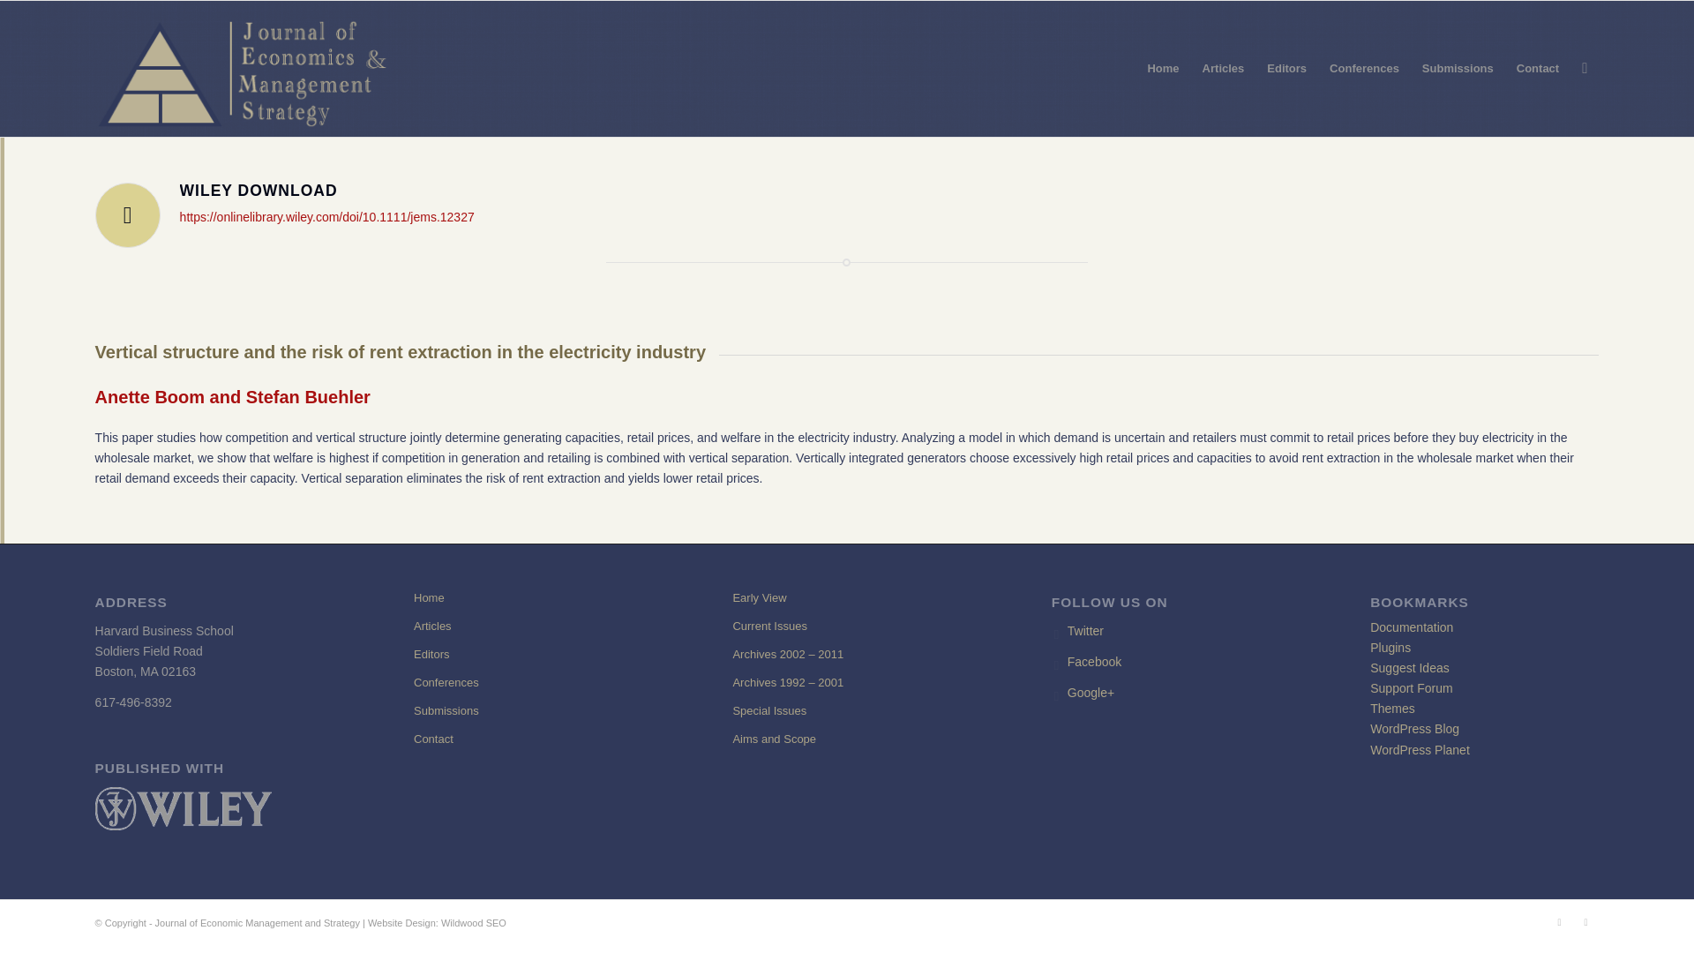  Describe the element at coordinates (1420, 750) in the screenshot. I see `WordPress Planet` at that location.